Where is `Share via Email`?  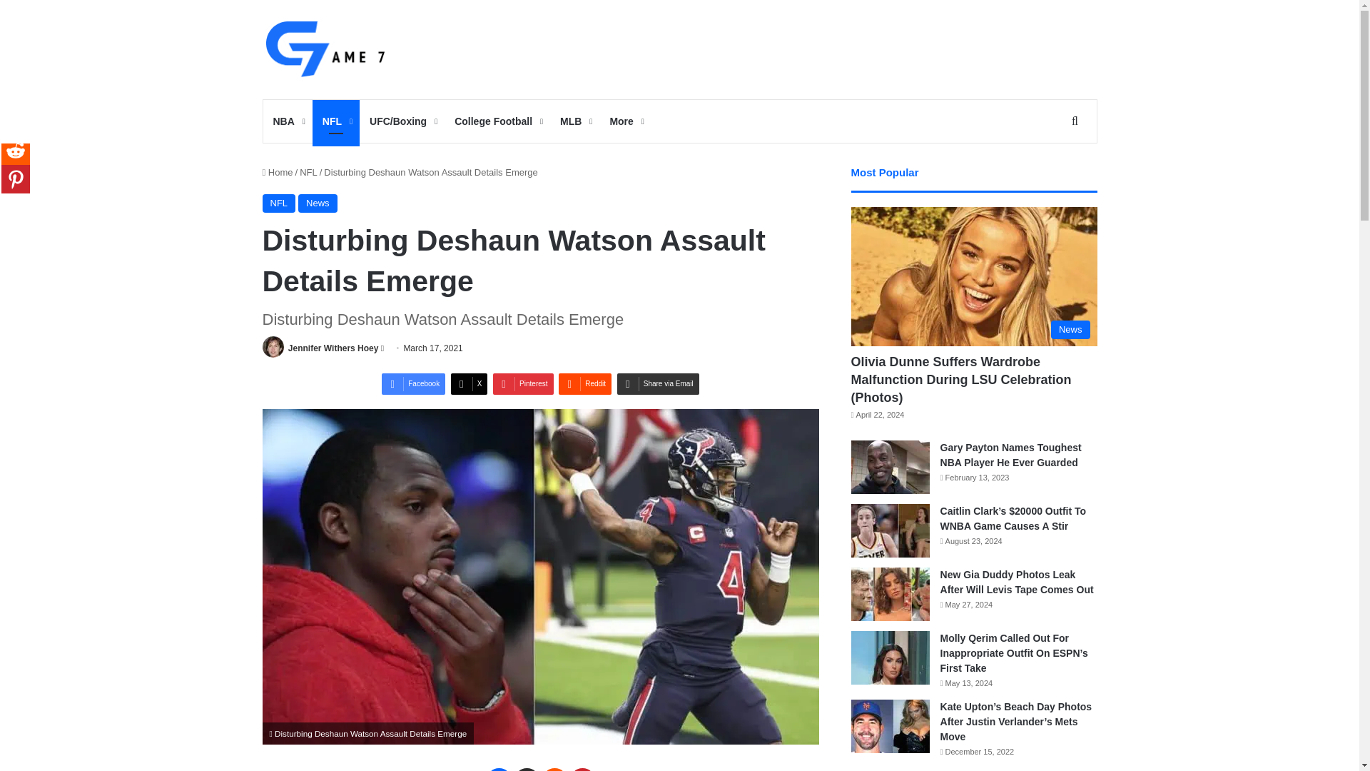 Share via Email is located at coordinates (658, 383).